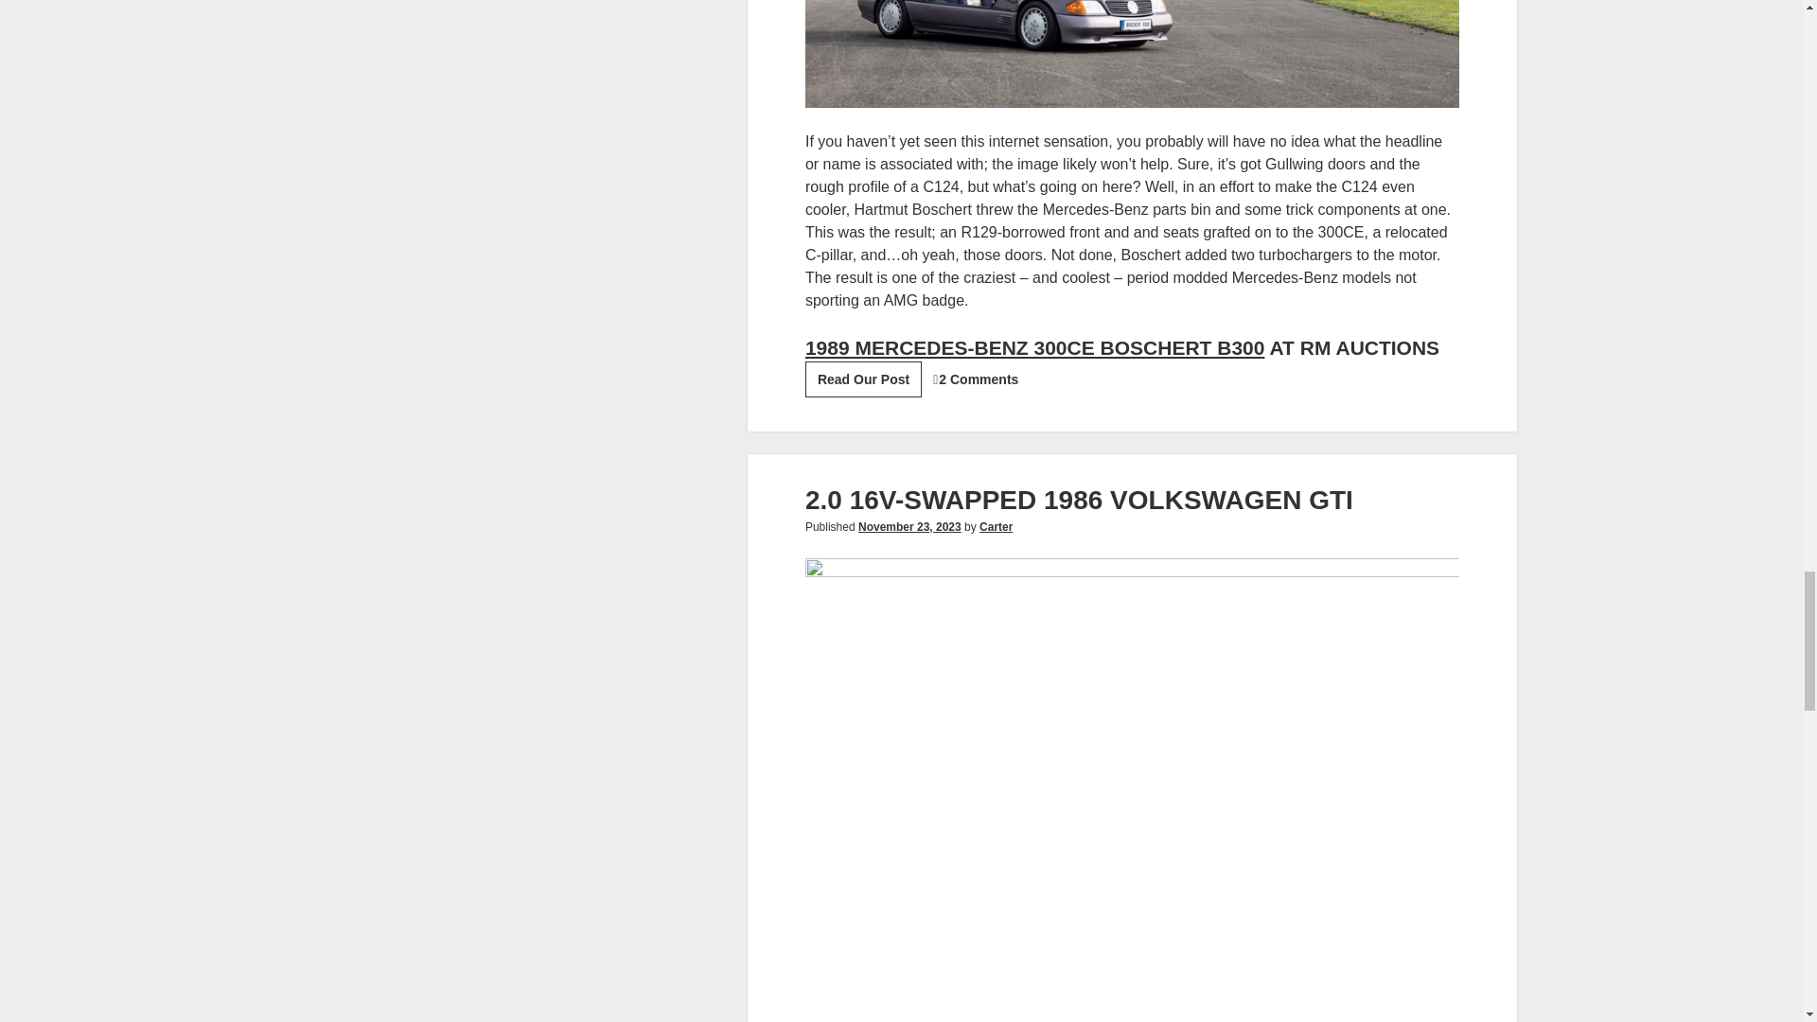 The width and height of the screenshot is (1817, 1022). What do you see at coordinates (996, 526) in the screenshot?
I see `Carter` at bounding box center [996, 526].